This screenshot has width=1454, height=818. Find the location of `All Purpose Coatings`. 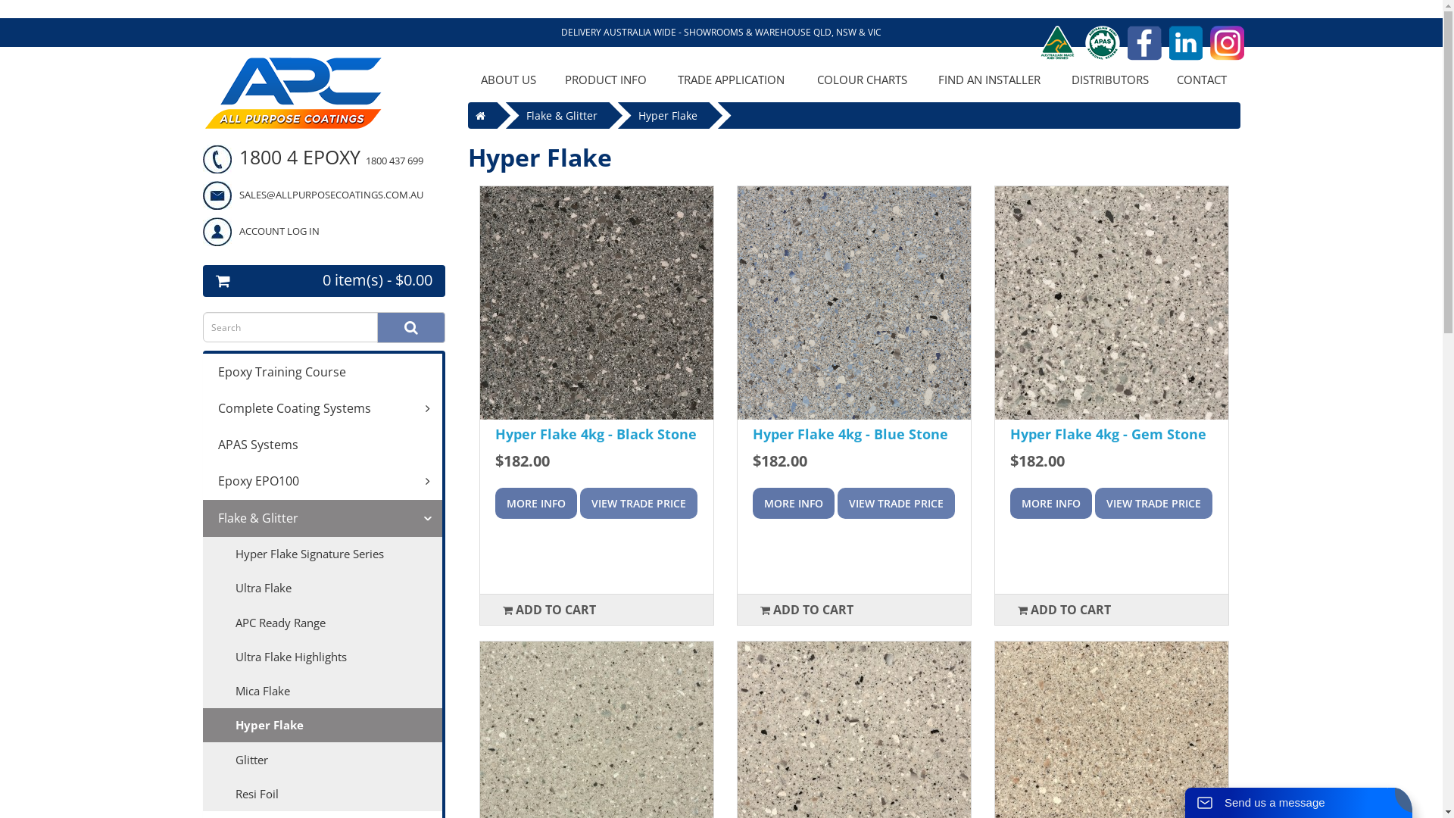

All Purpose Coatings is located at coordinates (294, 93).